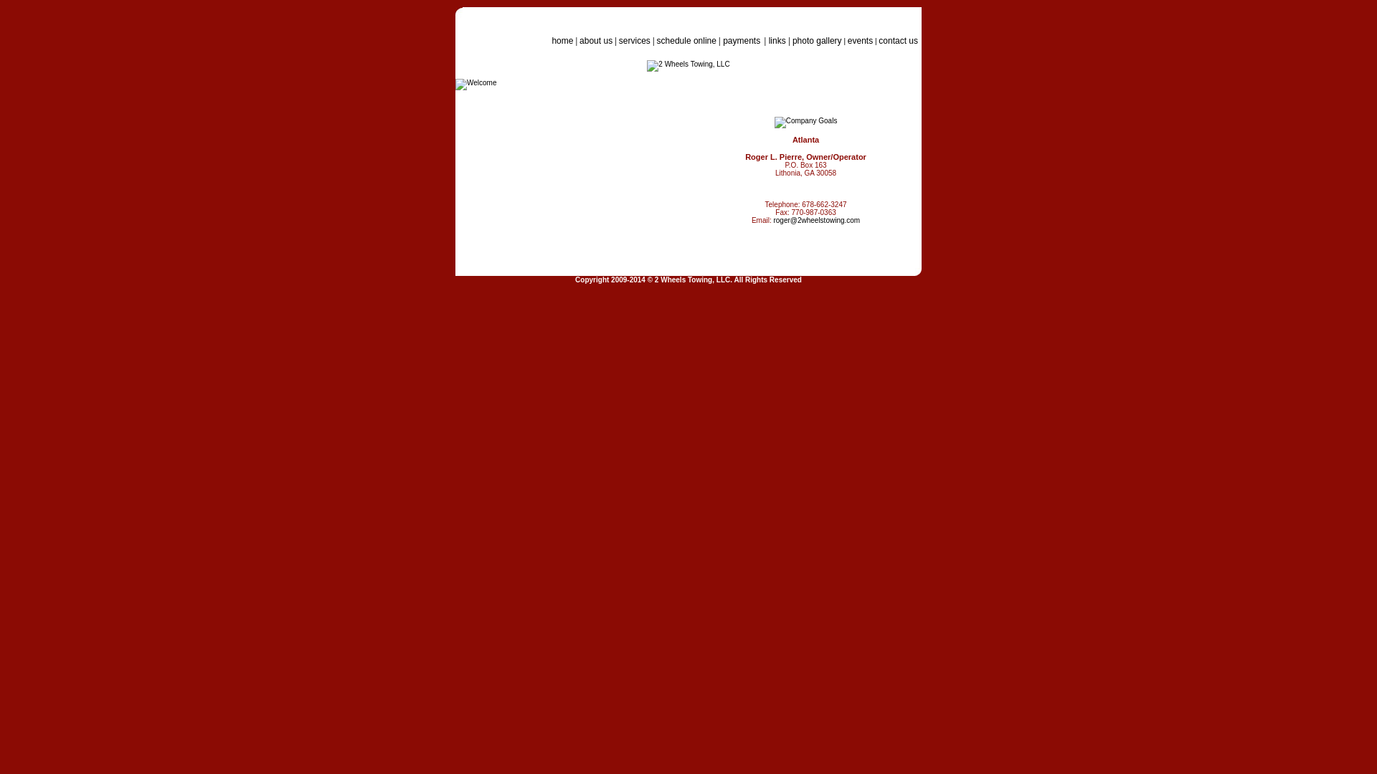 This screenshot has width=1377, height=774. Describe the element at coordinates (743, 41) in the screenshot. I see `payments` at that location.